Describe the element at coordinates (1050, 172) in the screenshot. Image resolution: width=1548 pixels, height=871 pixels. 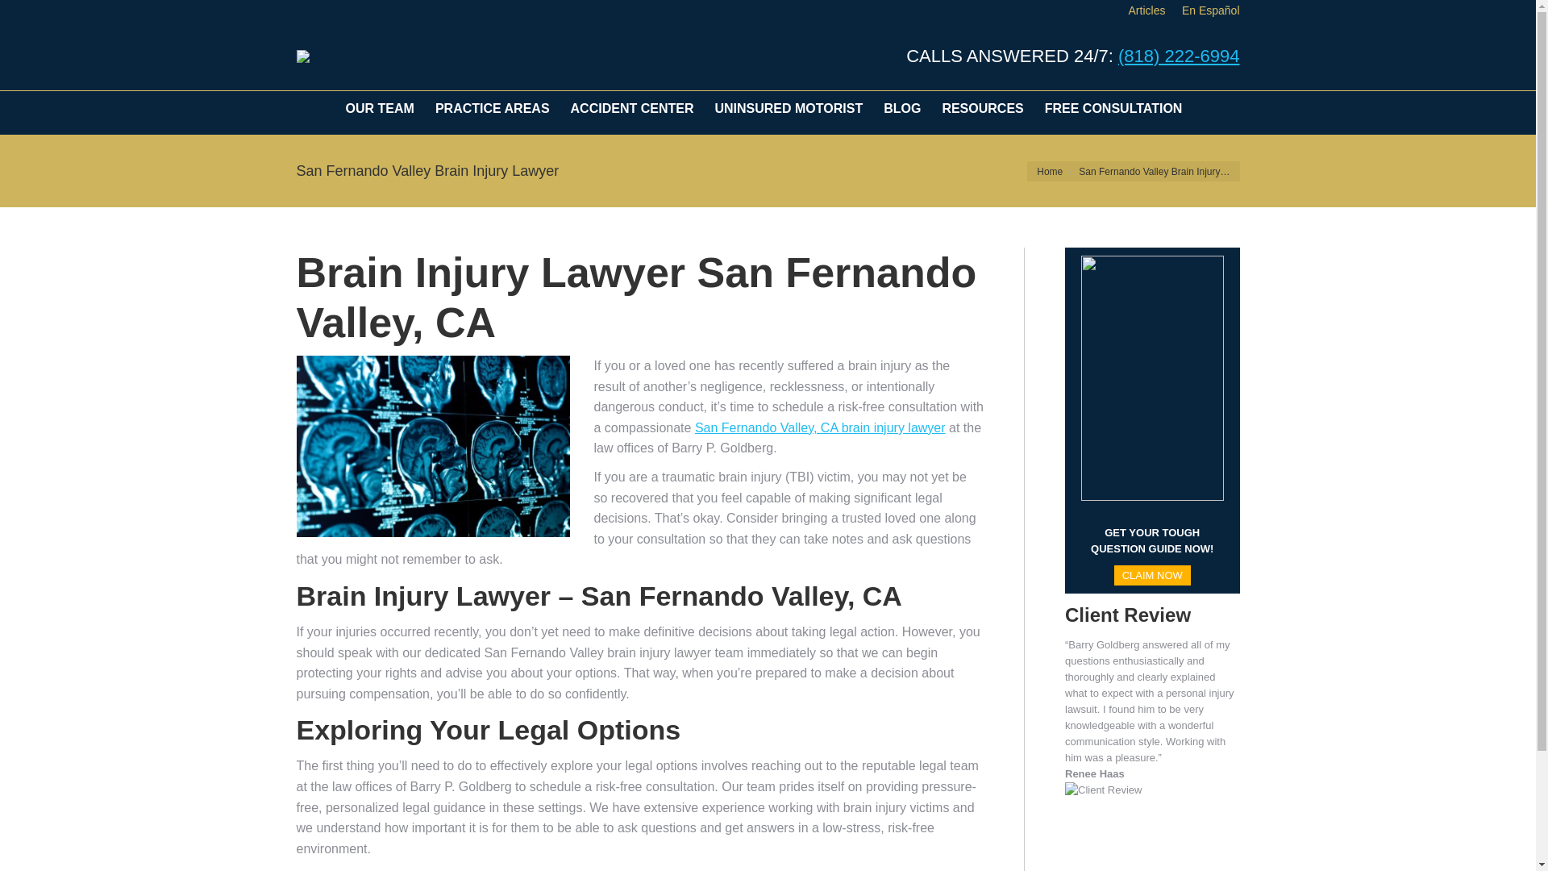
I see `Home` at that location.